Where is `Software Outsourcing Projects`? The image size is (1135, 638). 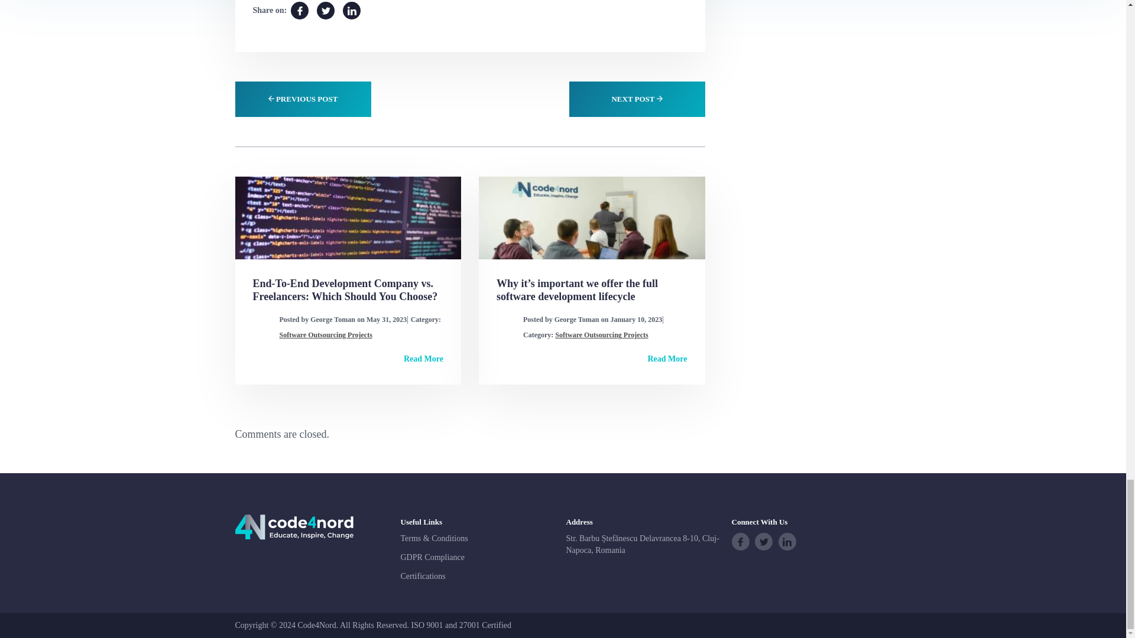
Software Outsourcing Projects is located at coordinates (601, 334).